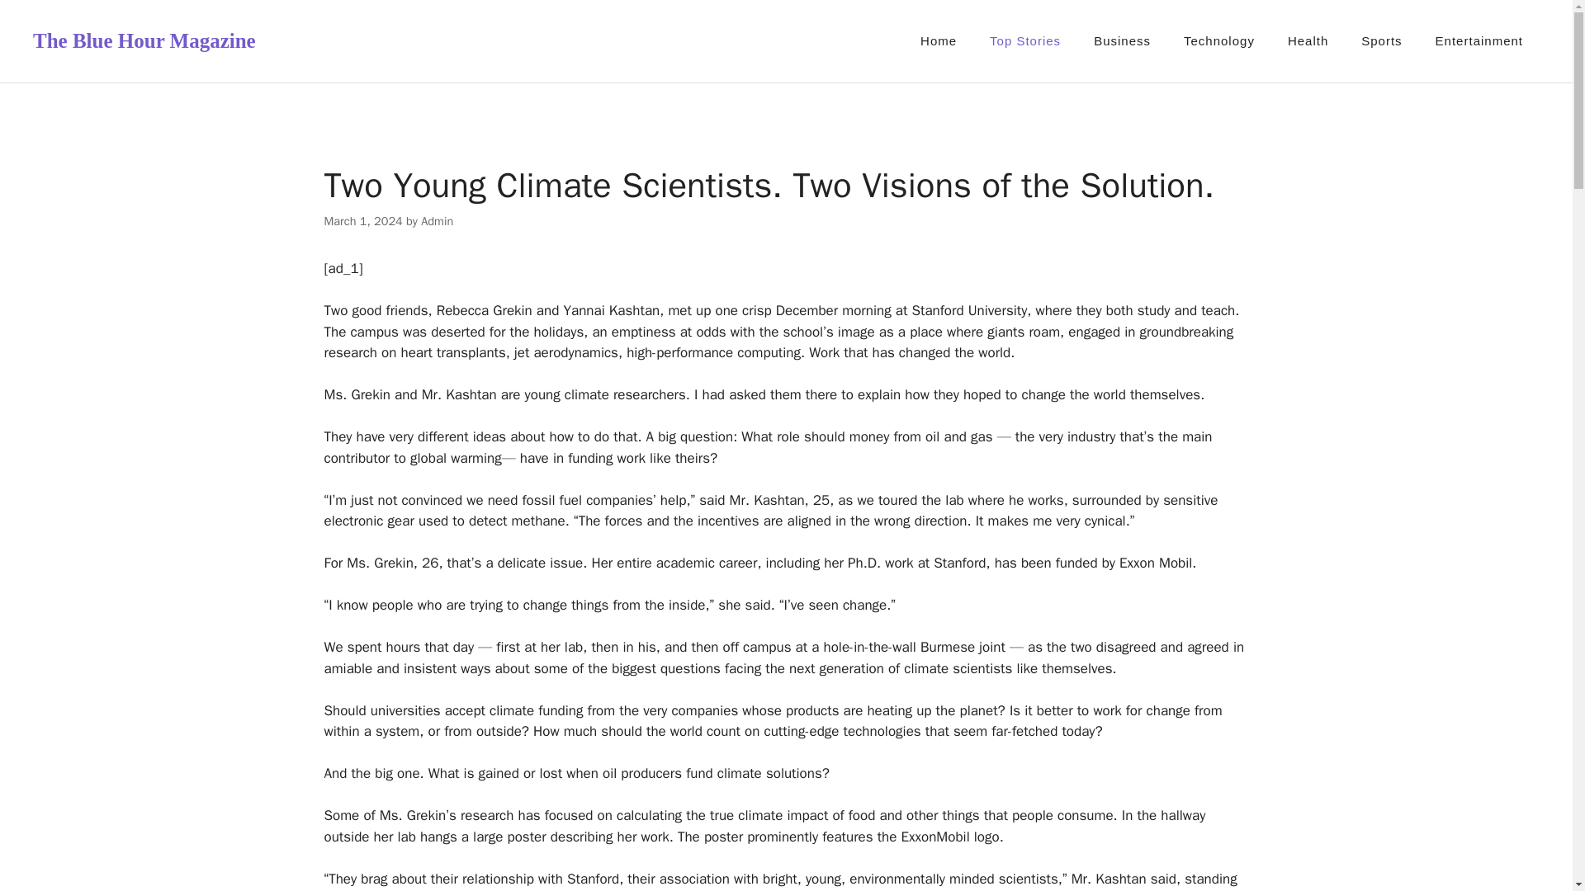 This screenshot has width=1585, height=891. What do you see at coordinates (1479, 41) in the screenshot?
I see `Entertainment` at bounding box center [1479, 41].